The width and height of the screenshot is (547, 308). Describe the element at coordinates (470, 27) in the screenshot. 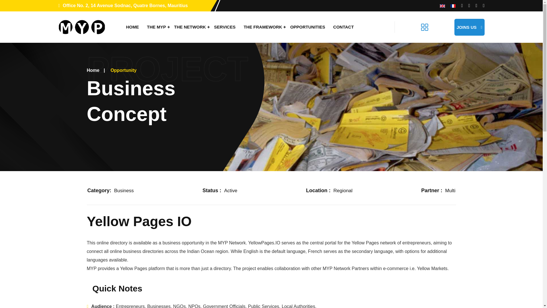

I see `JOINS US` at that location.